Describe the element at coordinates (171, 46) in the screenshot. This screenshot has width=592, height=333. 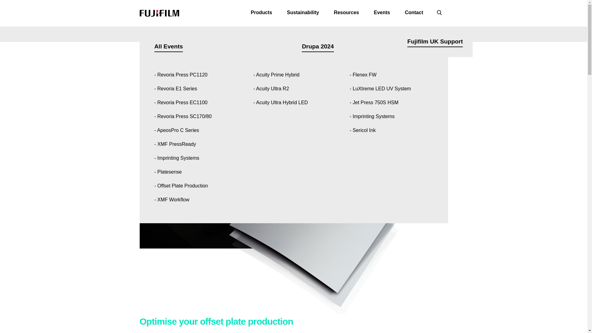
I see `Commercial` at that location.